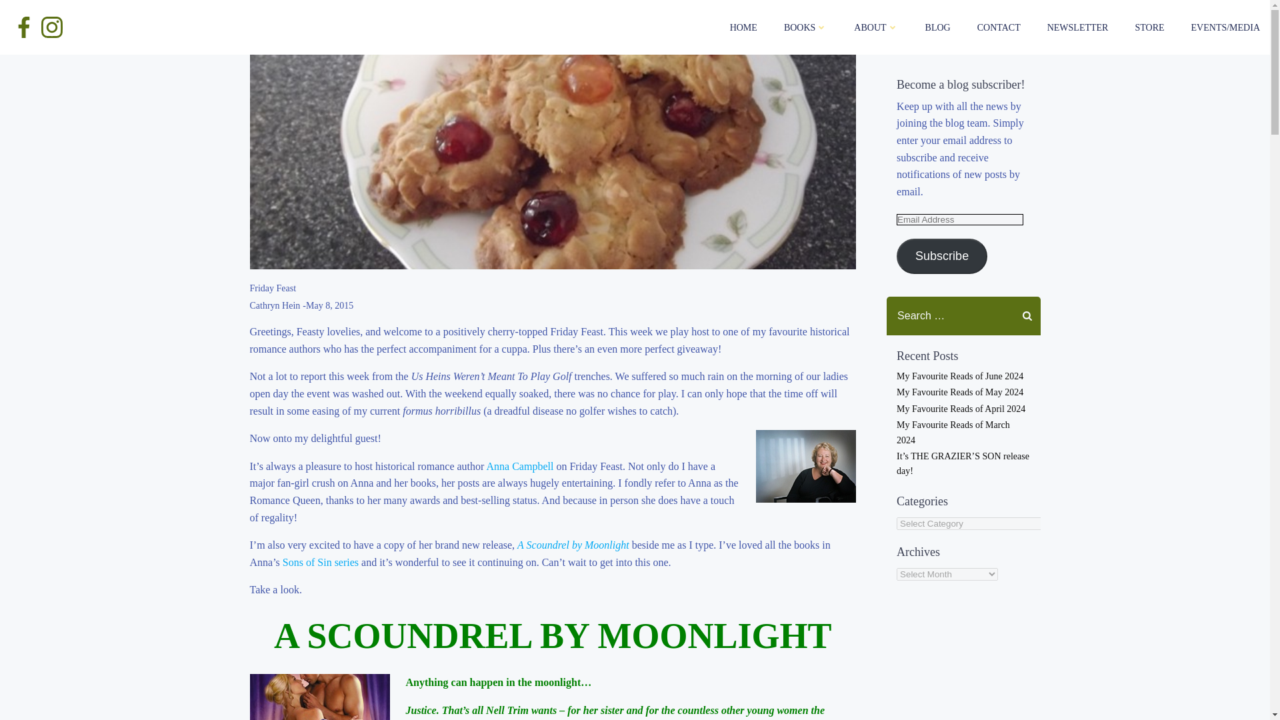 The width and height of the screenshot is (1280, 720). What do you see at coordinates (521, 467) in the screenshot?
I see `Anna Campbell` at bounding box center [521, 467].